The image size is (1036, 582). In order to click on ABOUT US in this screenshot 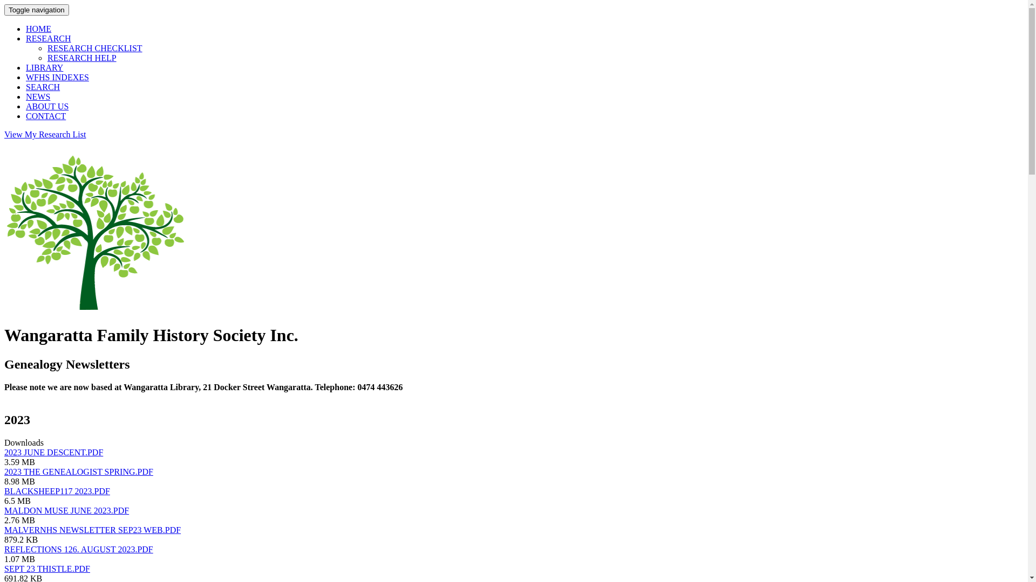, I will do `click(47, 107)`.